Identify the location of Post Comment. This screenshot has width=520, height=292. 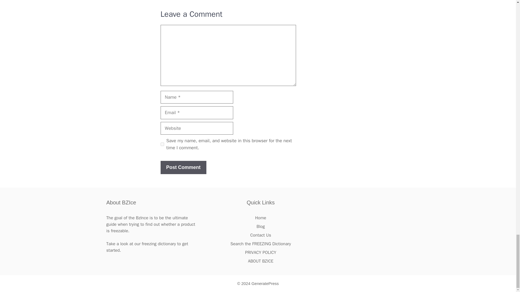
(183, 167).